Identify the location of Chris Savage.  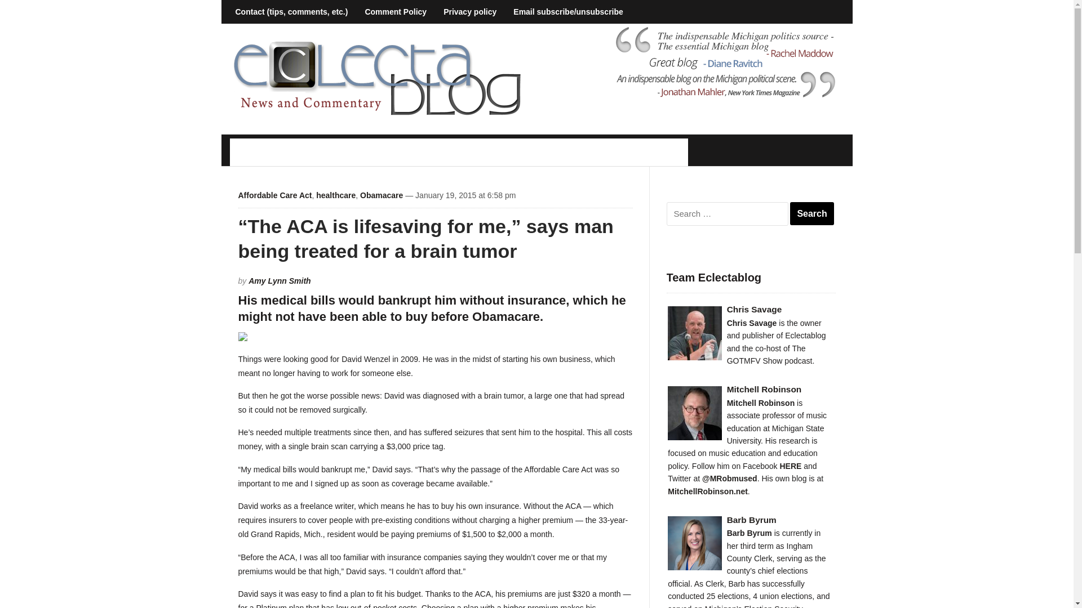
(750, 310).